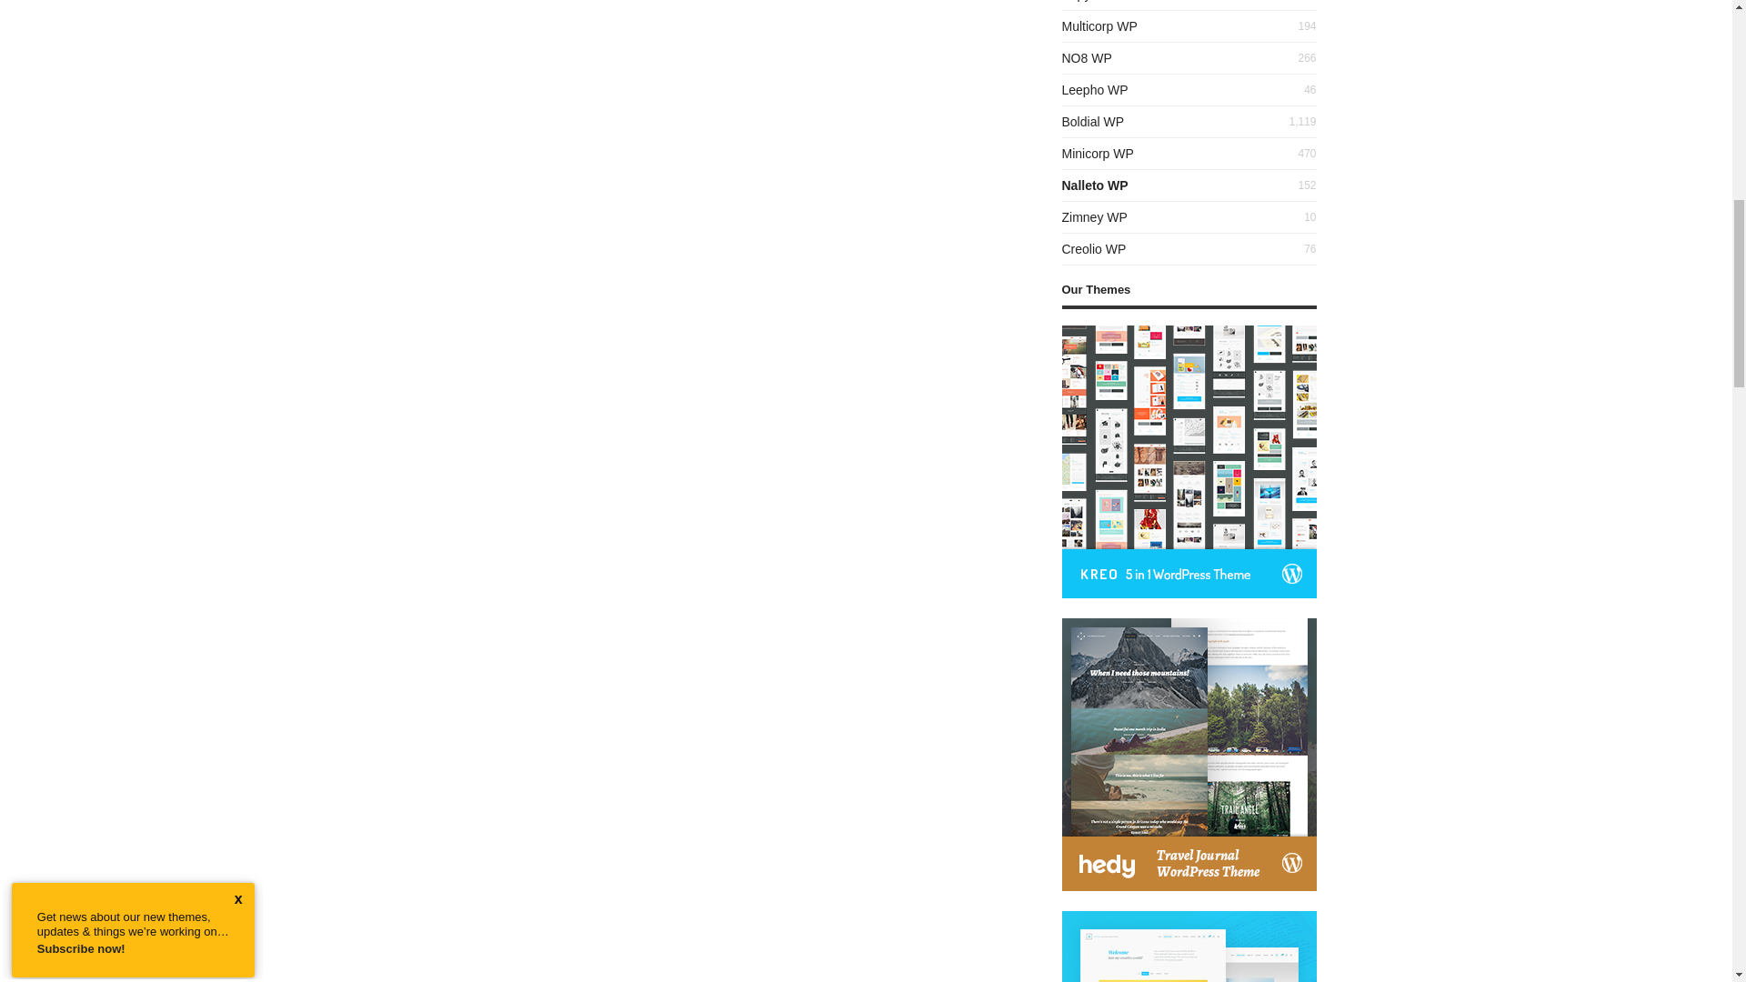 The height and width of the screenshot is (982, 1746). I want to click on NO8 WP, so click(1087, 58).